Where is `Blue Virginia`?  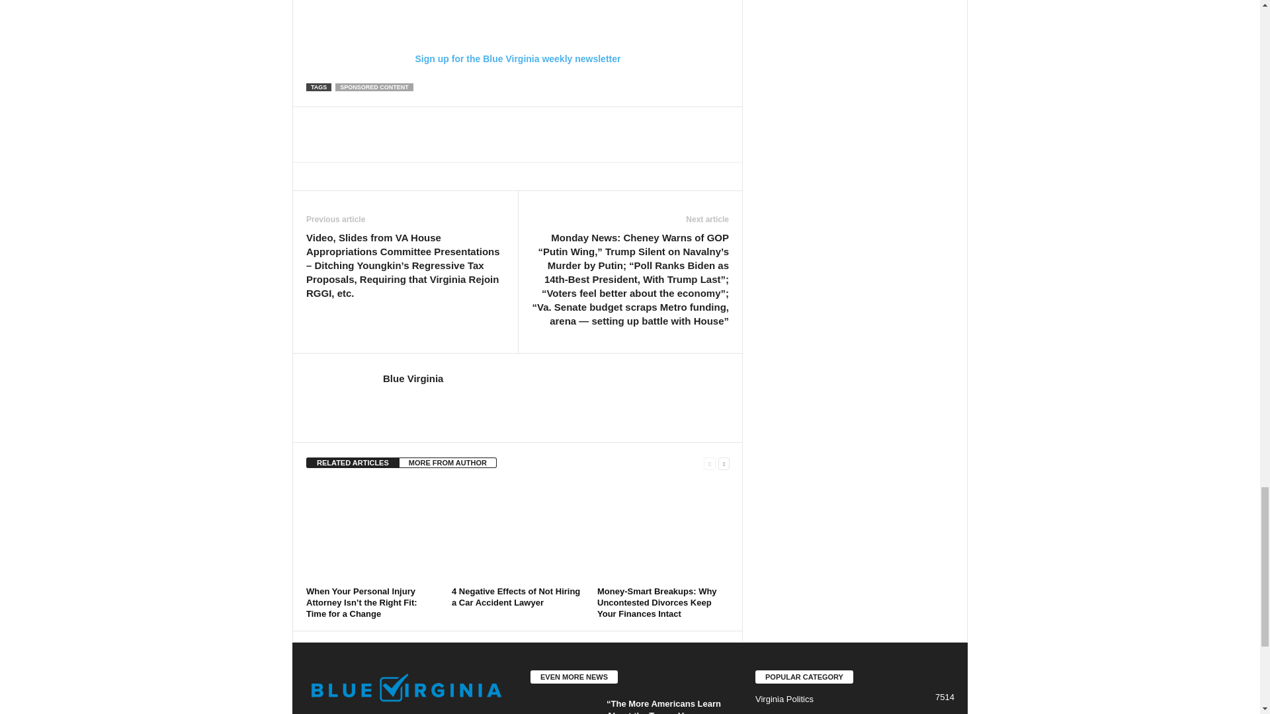
Blue Virginia is located at coordinates (413, 378).